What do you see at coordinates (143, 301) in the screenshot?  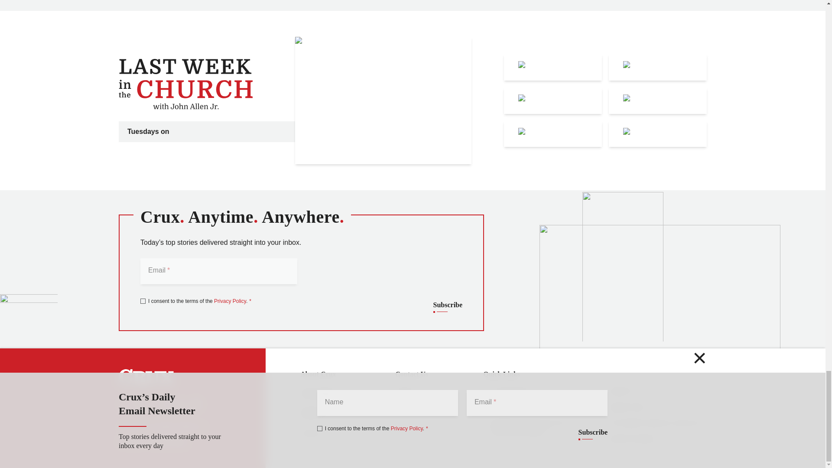 I see `true` at bounding box center [143, 301].